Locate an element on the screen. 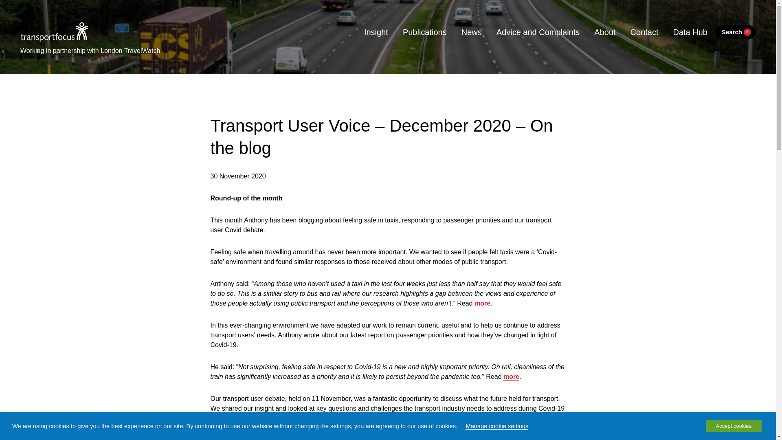  Advice and Complaints is located at coordinates (538, 32).